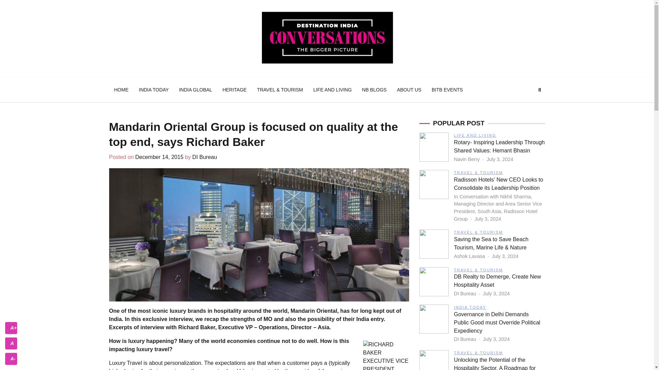  I want to click on LIFE AND LIVING, so click(475, 135).